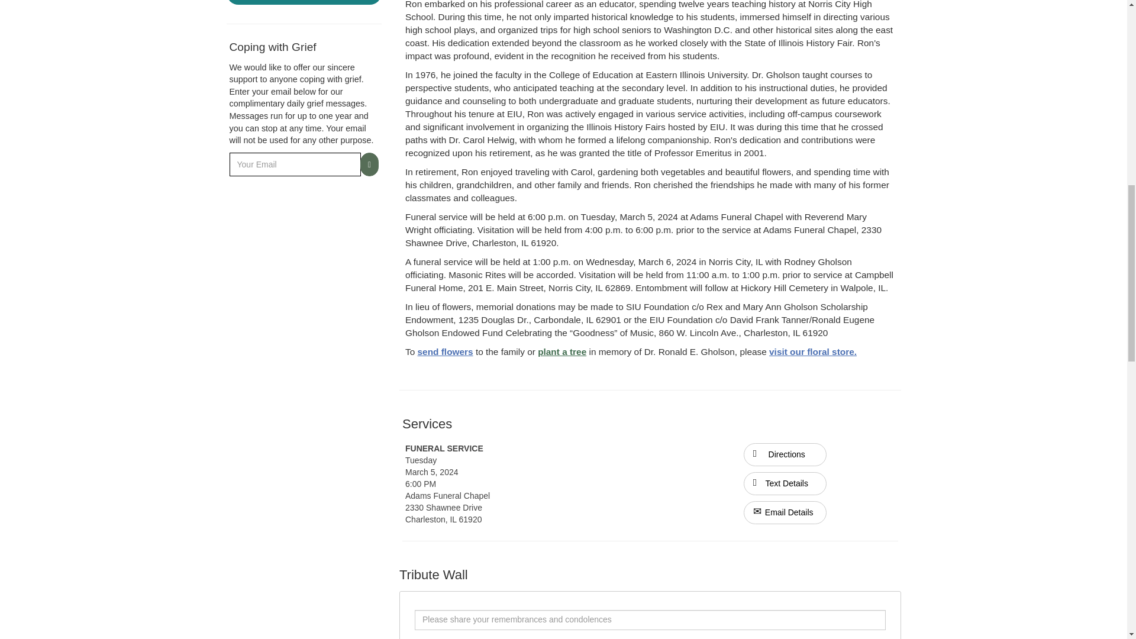 This screenshot has width=1136, height=639. Describe the element at coordinates (446, 351) in the screenshot. I see `send flowers` at that location.